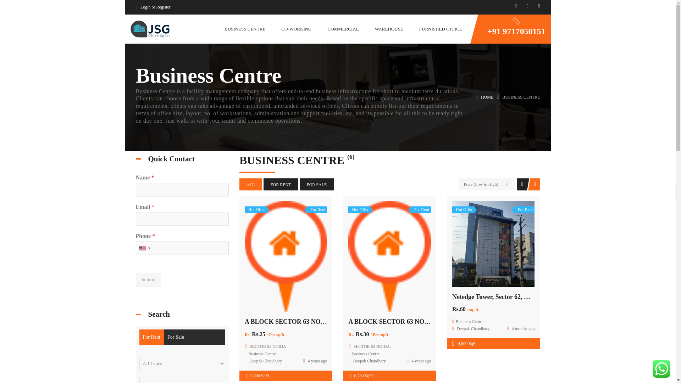 The image size is (681, 383). I want to click on All, so click(250, 184).